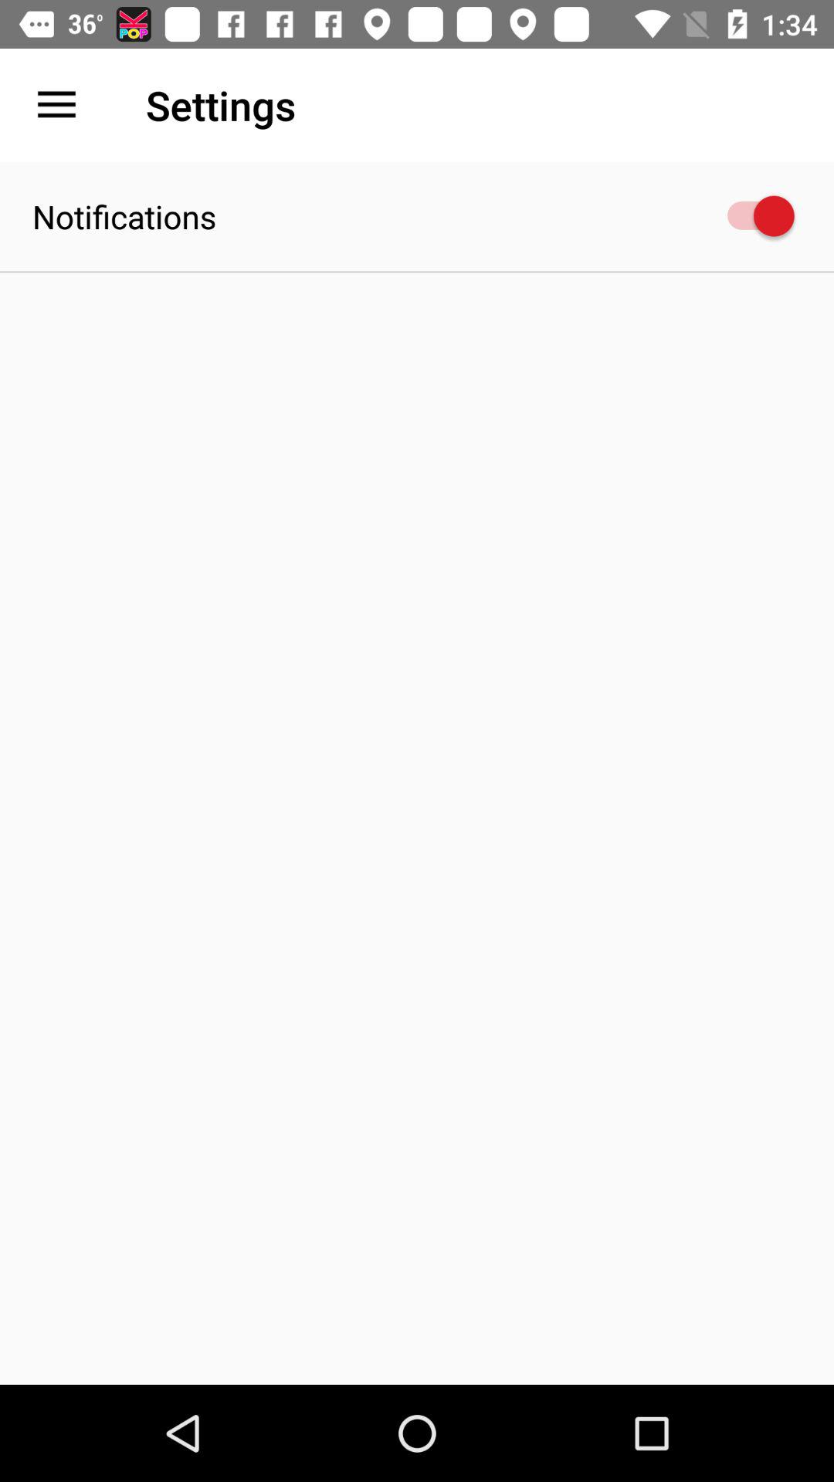 This screenshot has height=1482, width=834. Describe the element at coordinates (754, 216) in the screenshot. I see `launch item to the right of notifications item` at that location.